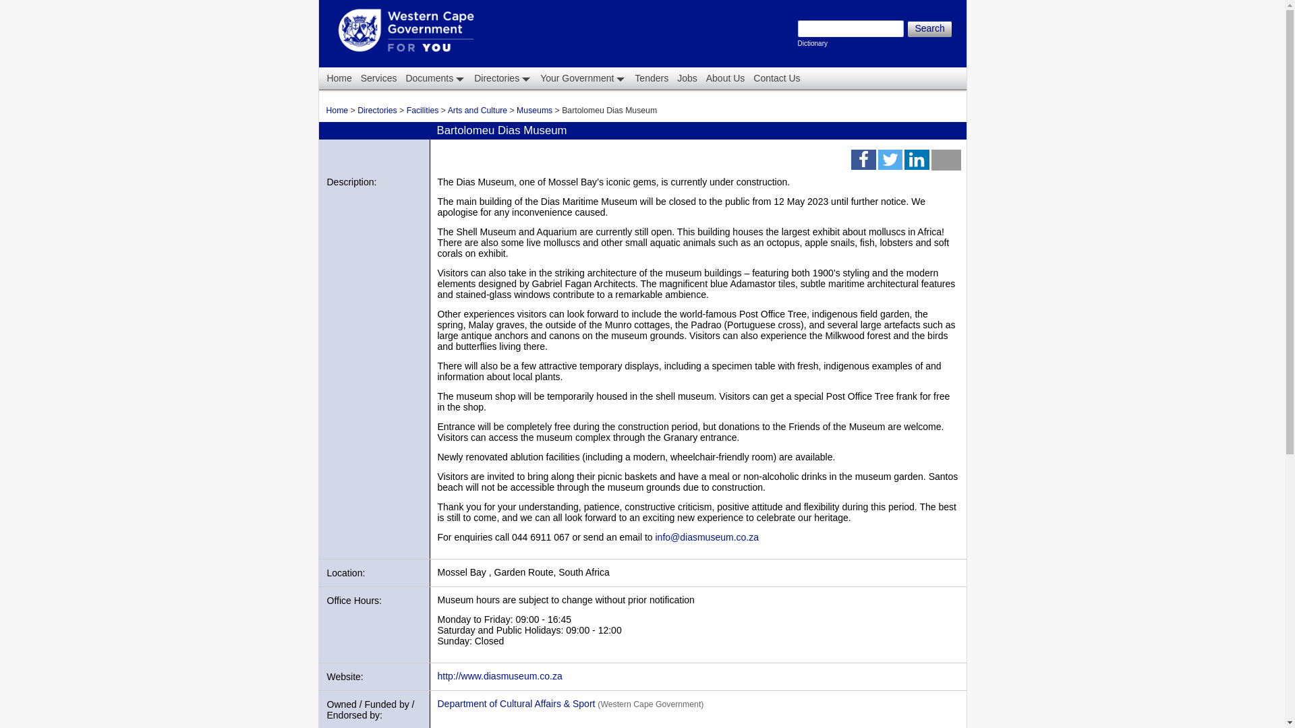  I want to click on Contact Us, so click(929, 29).